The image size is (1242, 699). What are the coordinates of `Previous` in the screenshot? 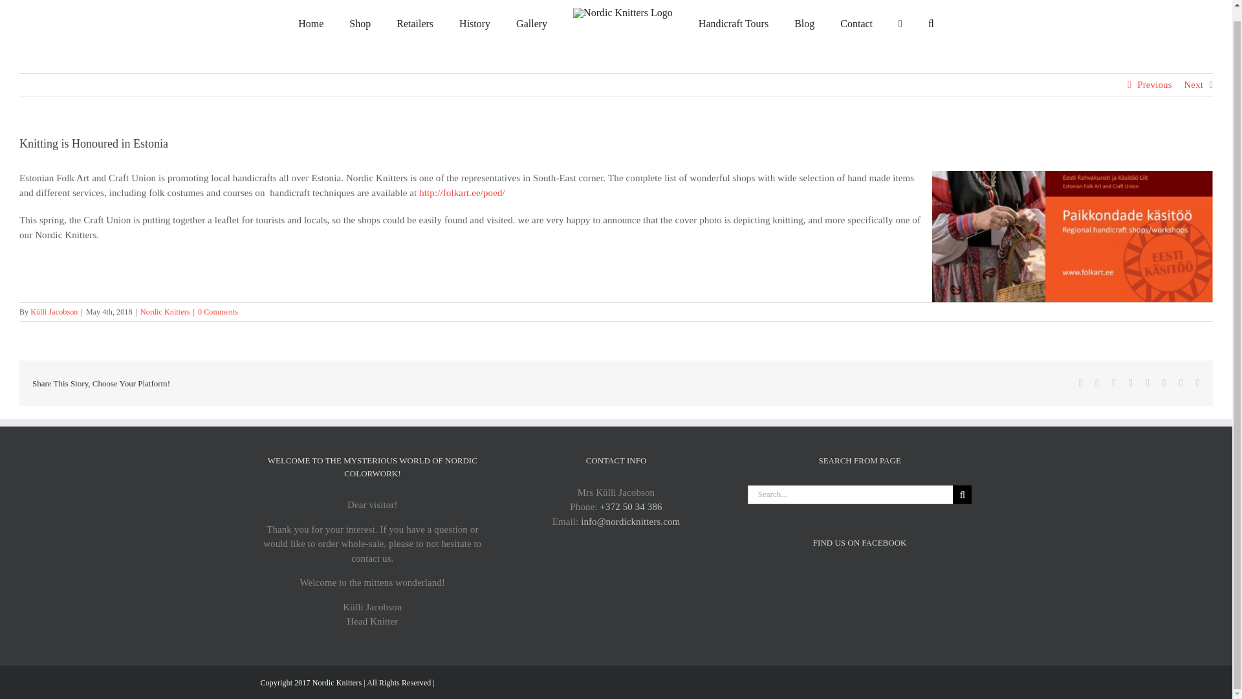 It's located at (1154, 84).